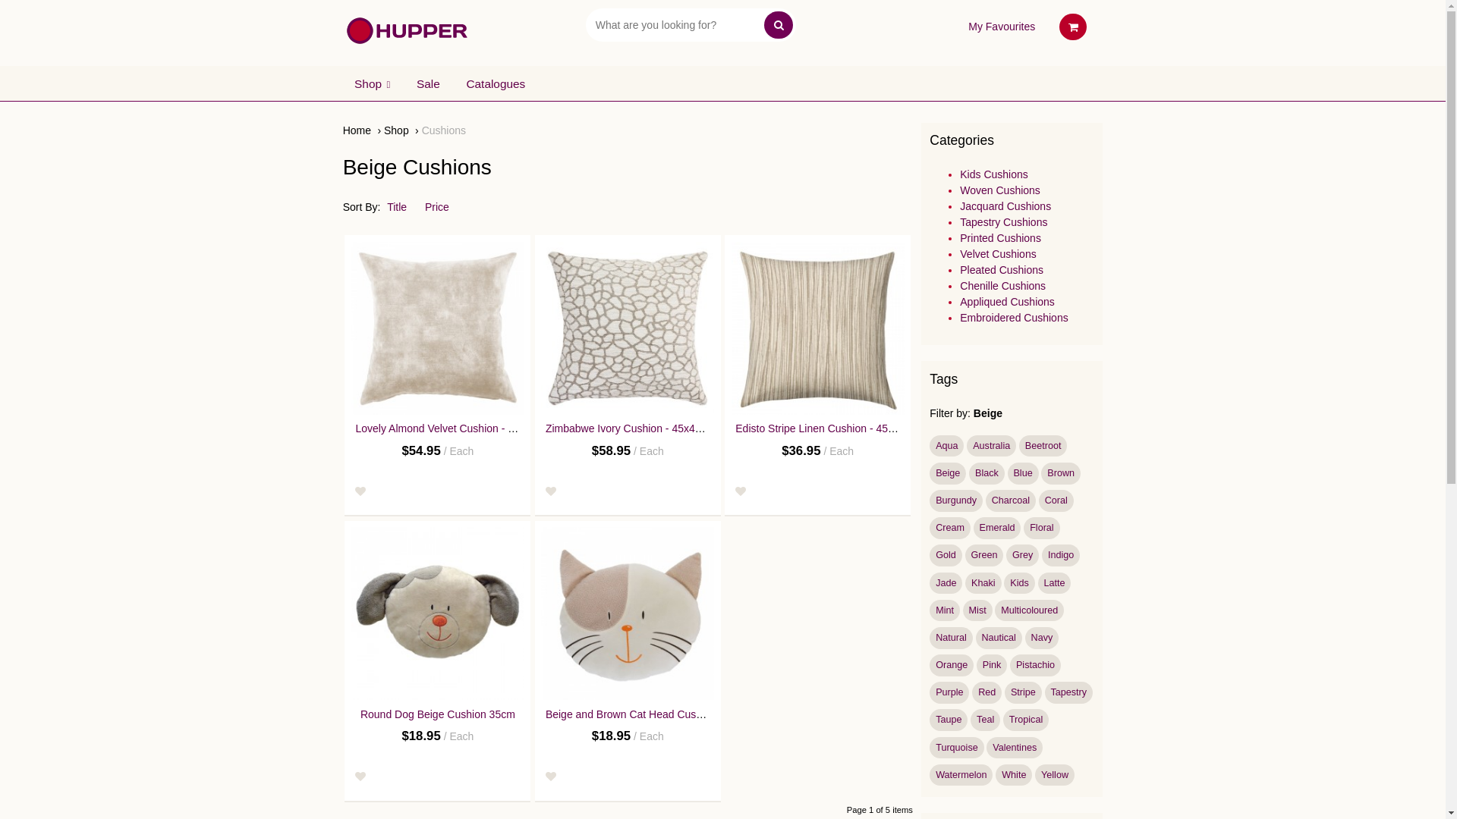 Image resolution: width=1457 pixels, height=819 pixels. Describe the element at coordinates (1026, 720) in the screenshot. I see `Tropical` at that location.